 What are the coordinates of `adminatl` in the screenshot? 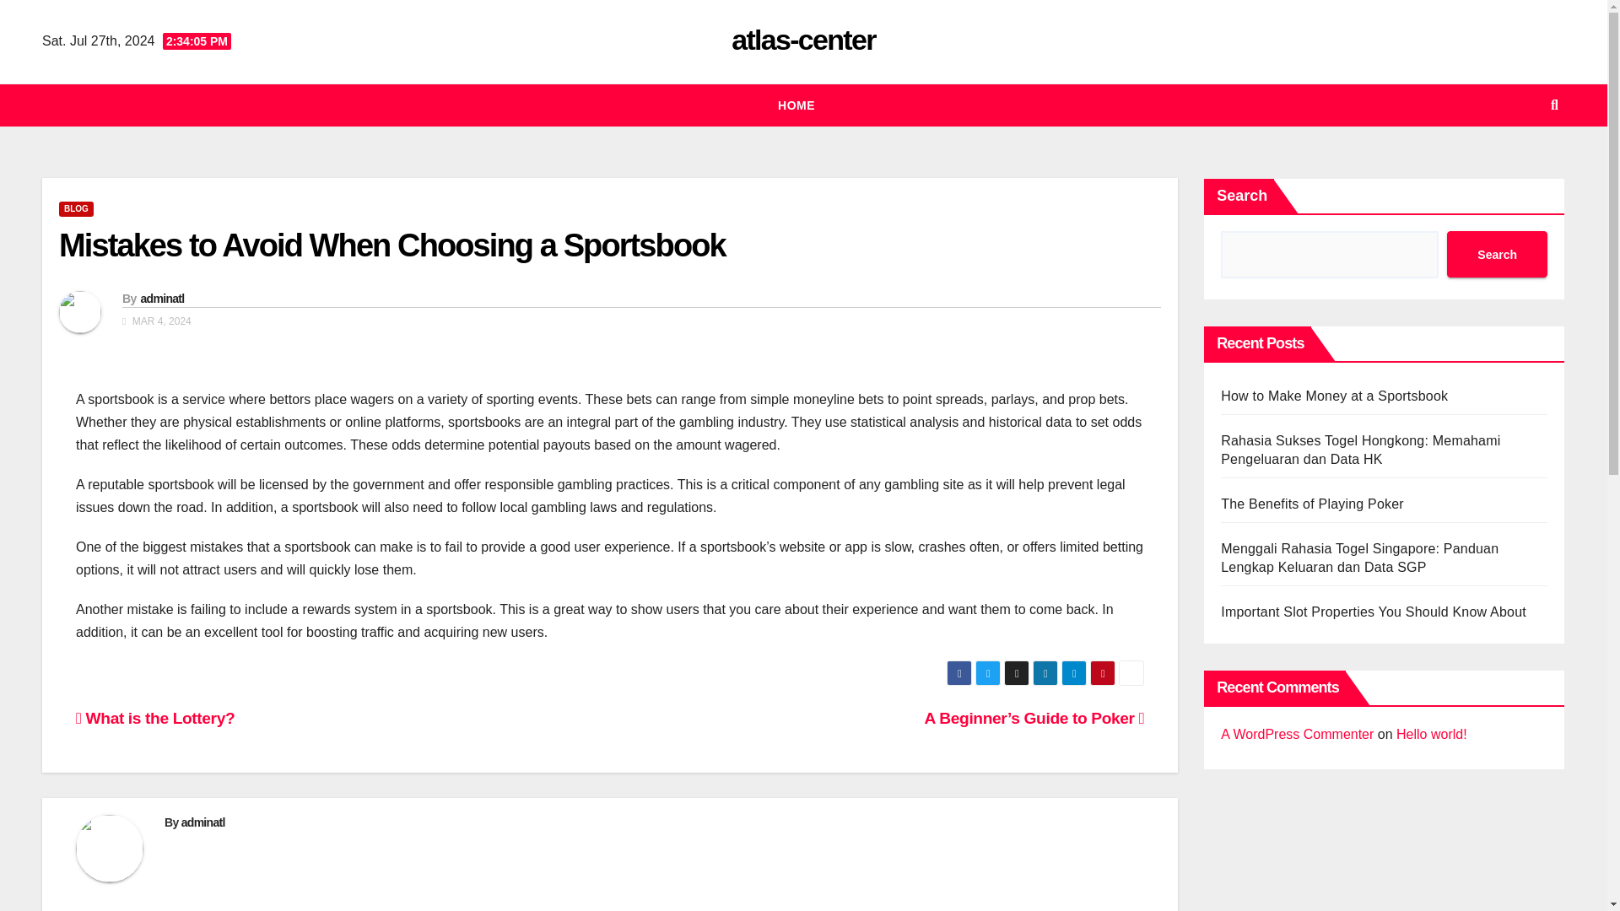 It's located at (202, 822).